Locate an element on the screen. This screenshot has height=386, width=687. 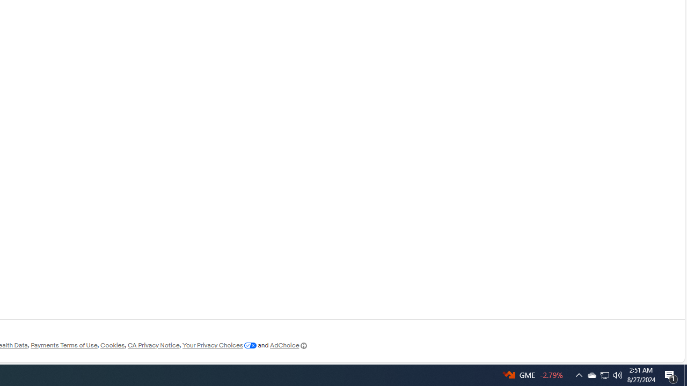
CA Privacy Notice is located at coordinates (154, 345).